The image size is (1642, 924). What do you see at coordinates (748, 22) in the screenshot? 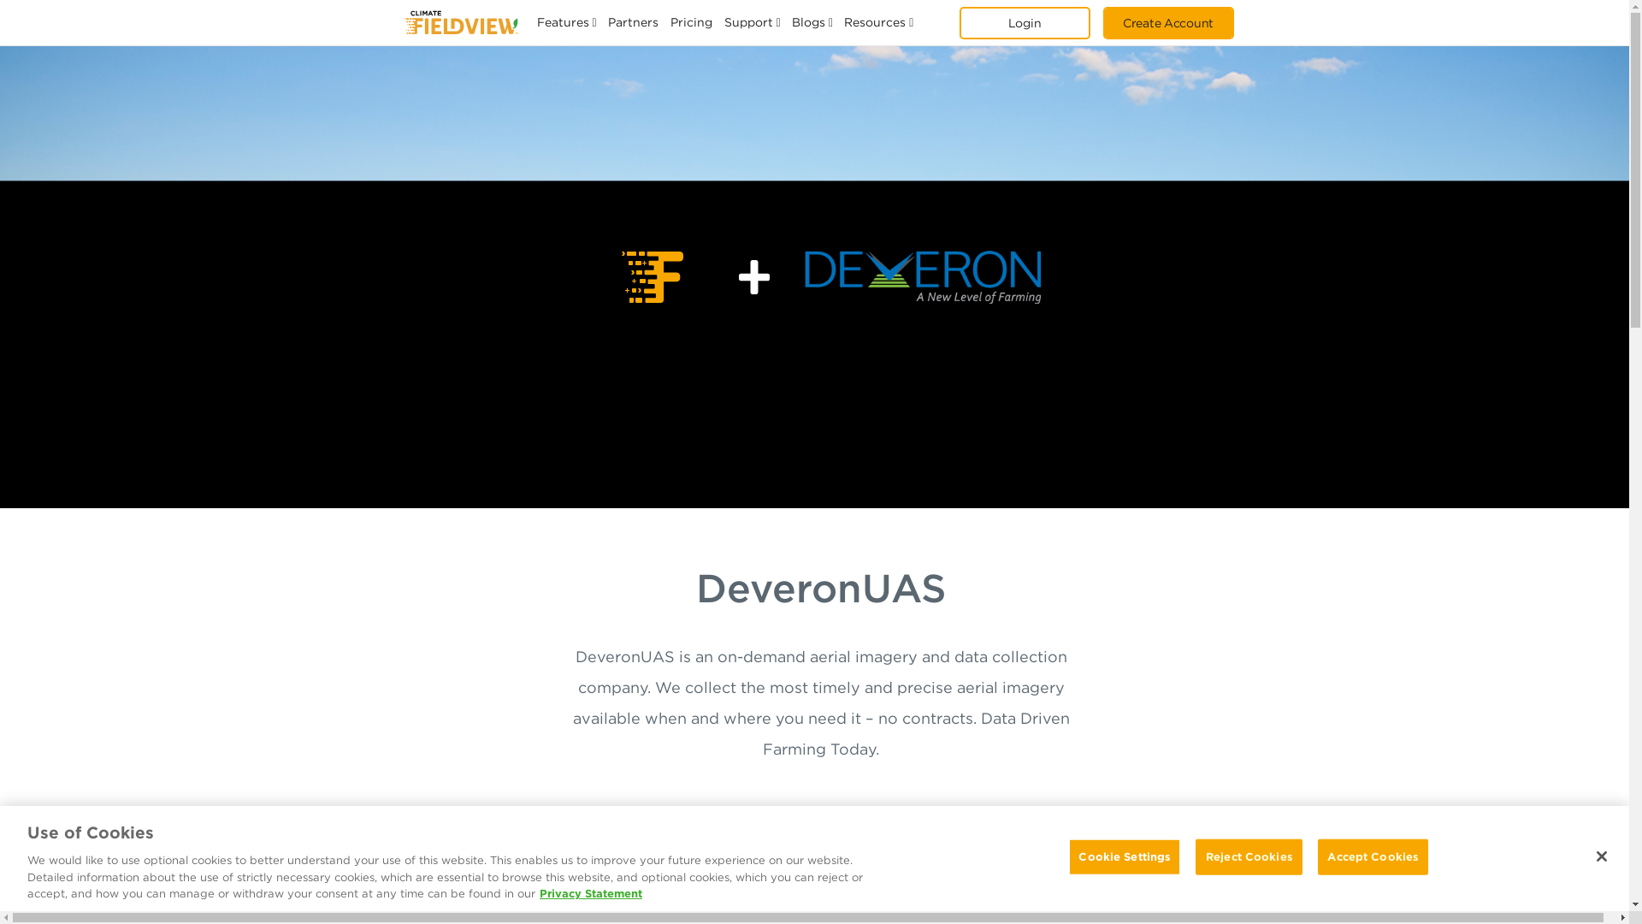
I see `Support` at bounding box center [748, 22].